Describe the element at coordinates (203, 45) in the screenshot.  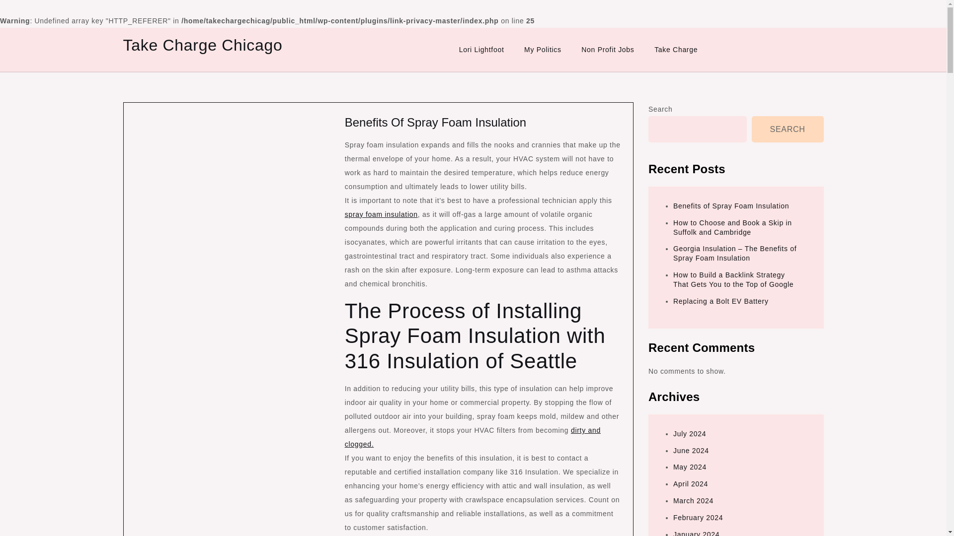
I see `Take Charge Chicago` at that location.